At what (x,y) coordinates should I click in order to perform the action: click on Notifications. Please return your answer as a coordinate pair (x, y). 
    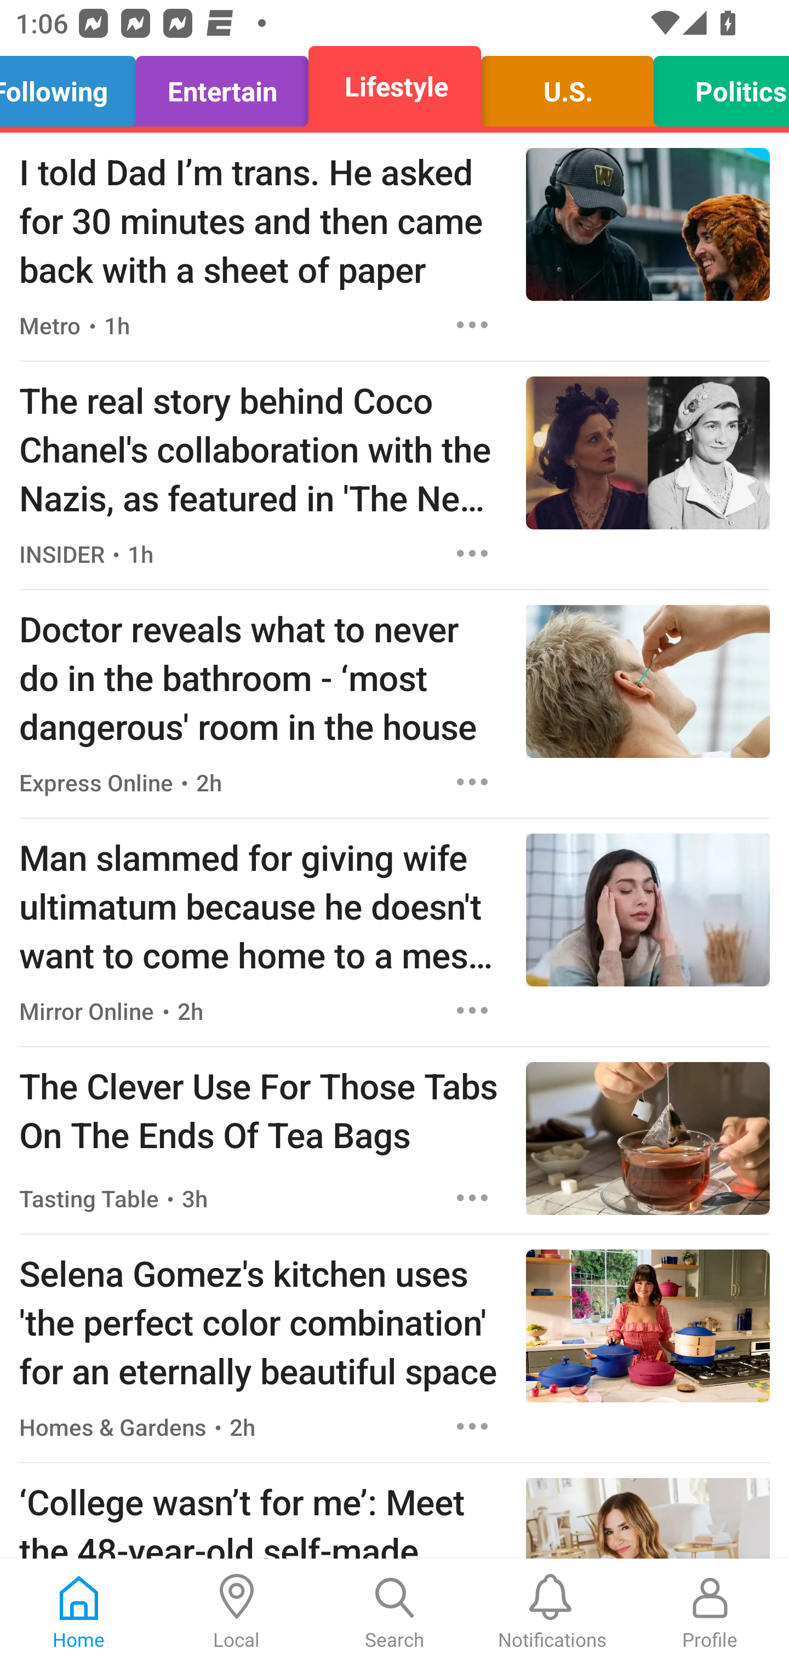
    Looking at the image, I should click on (552, 1612).